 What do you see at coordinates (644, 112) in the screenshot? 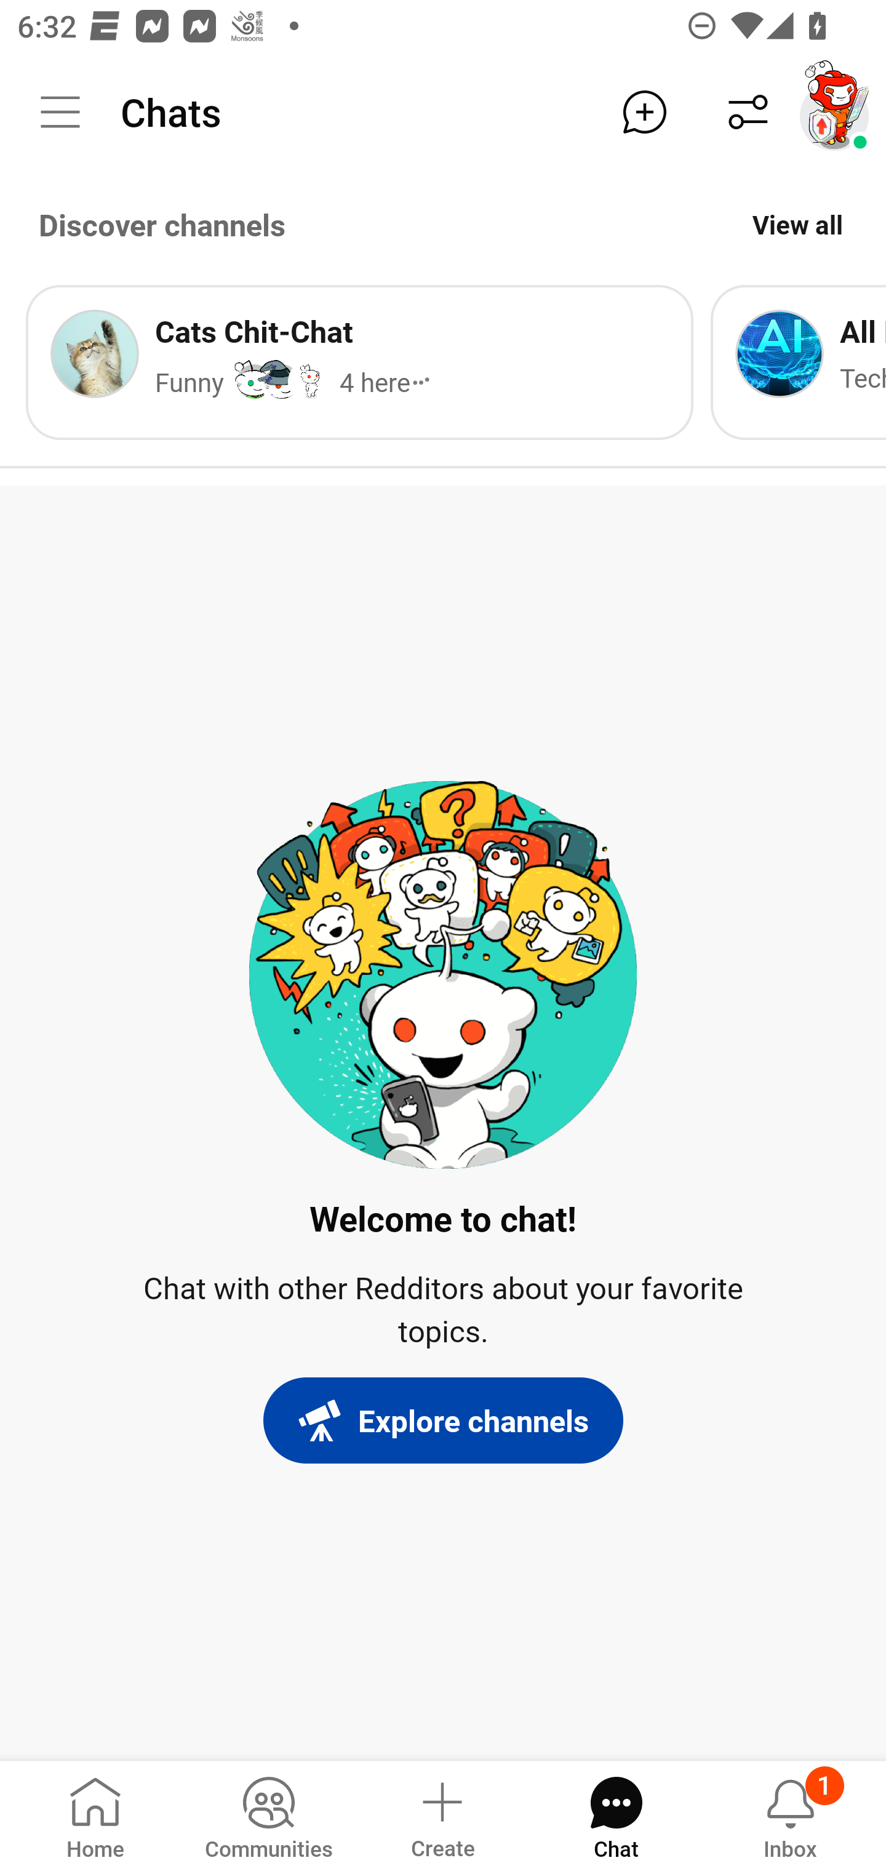
I see `New chat` at bounding box center [644, 112].